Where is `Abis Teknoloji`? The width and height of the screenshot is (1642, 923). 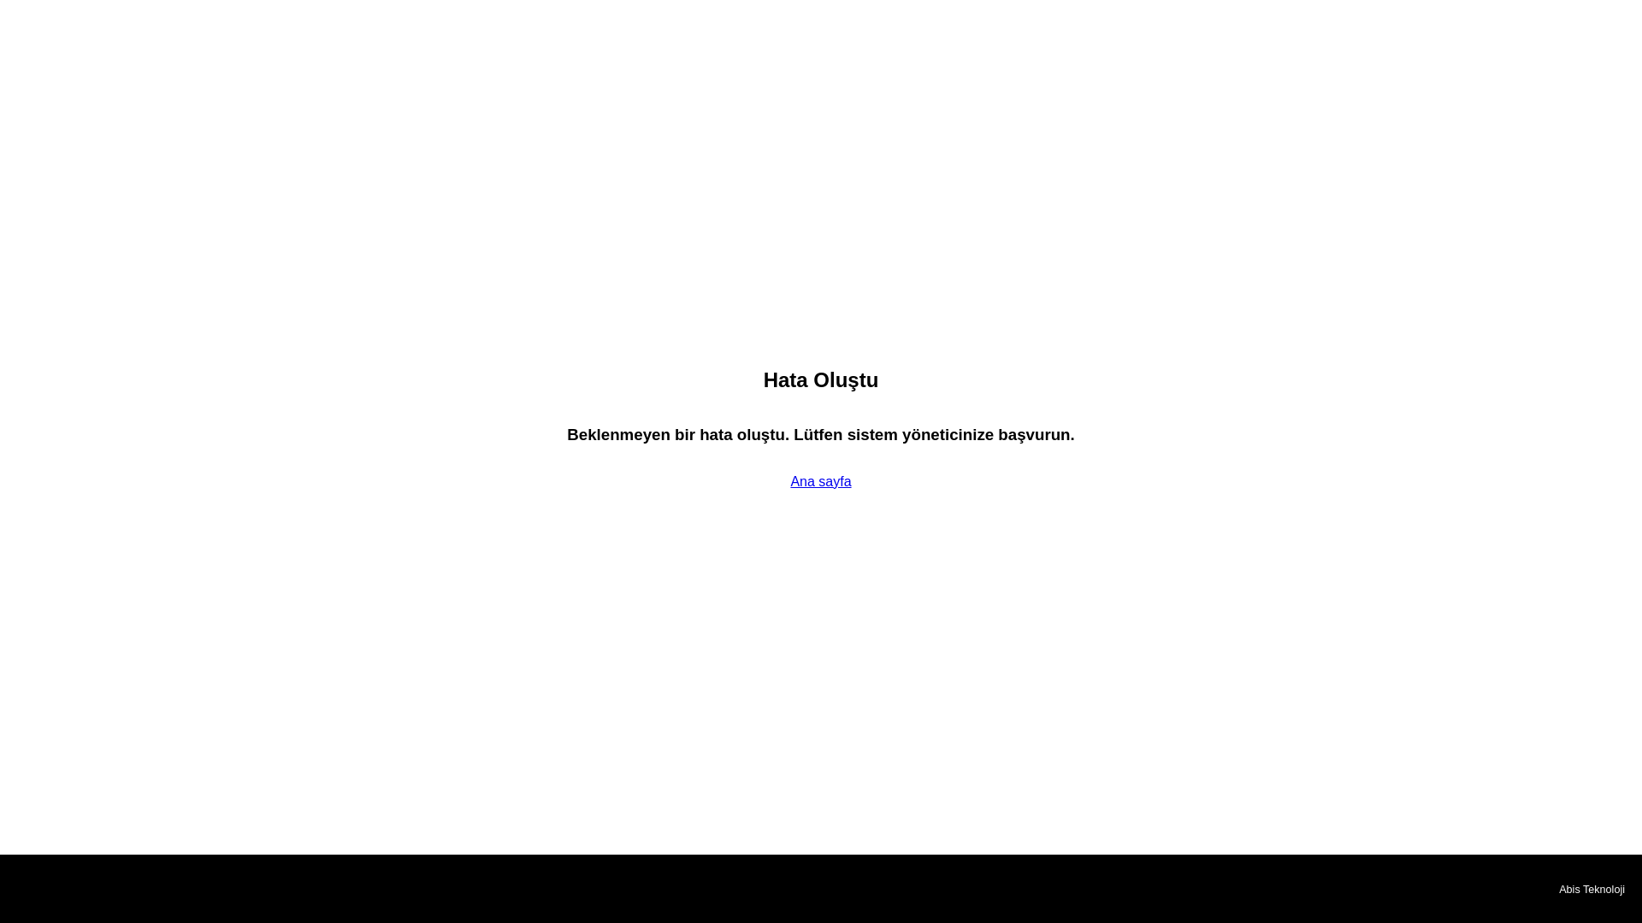 Abis Teknoloji is located at coordinates (1592, 889).